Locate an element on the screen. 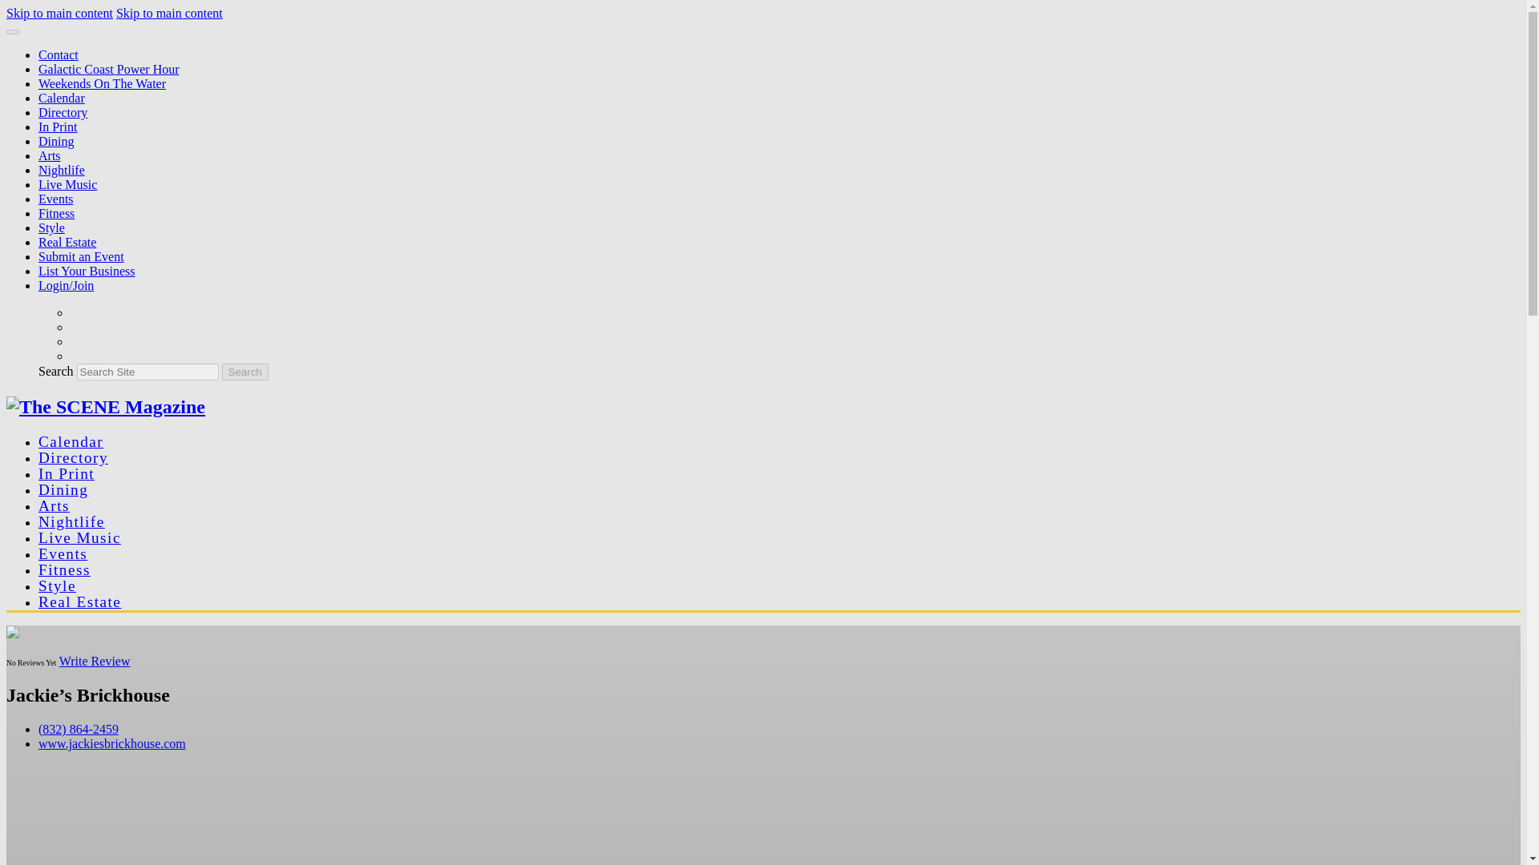  Contact is located at coordinates (58, 54).